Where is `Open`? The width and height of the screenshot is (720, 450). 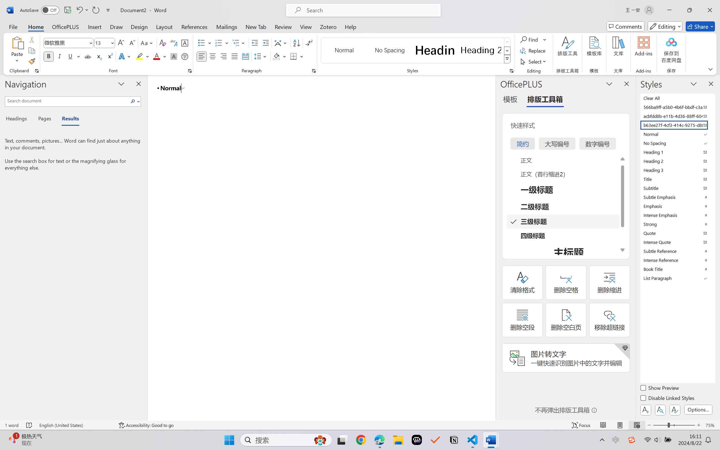
Open is located at coordinates (112, 43).